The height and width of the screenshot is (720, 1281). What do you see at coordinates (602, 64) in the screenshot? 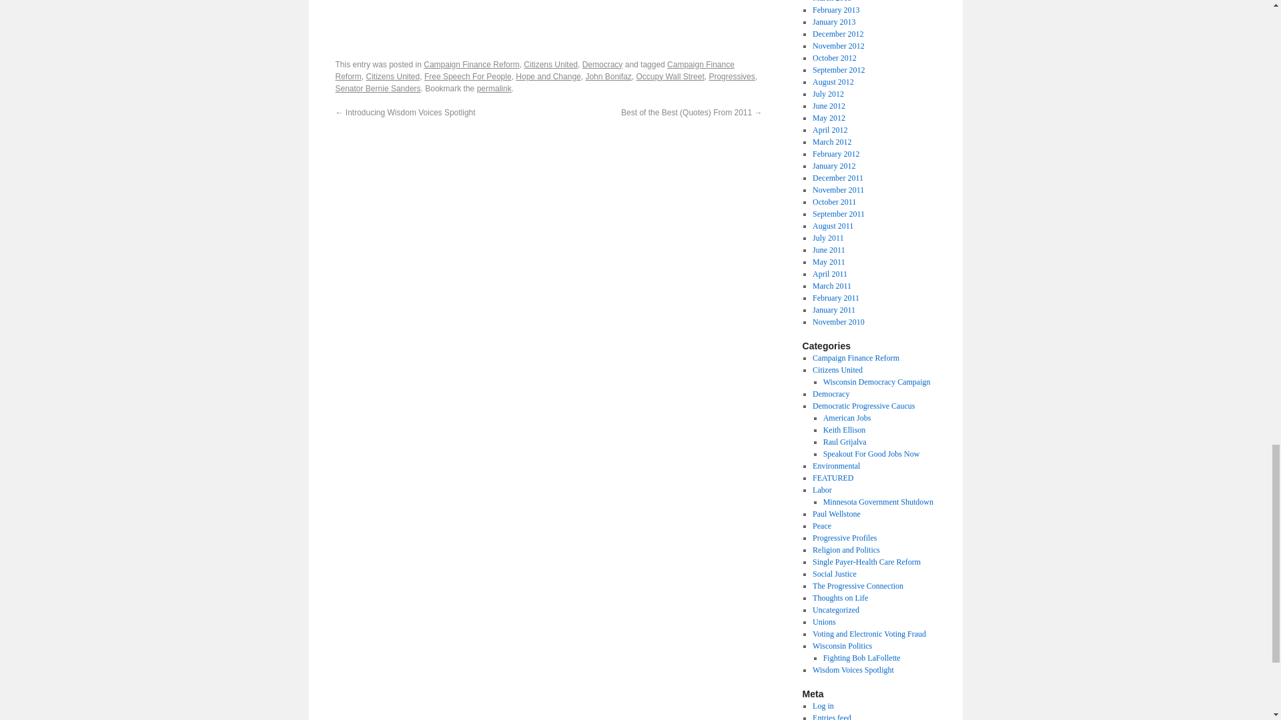
I see `Democracy` at bounding box center [602, 64].